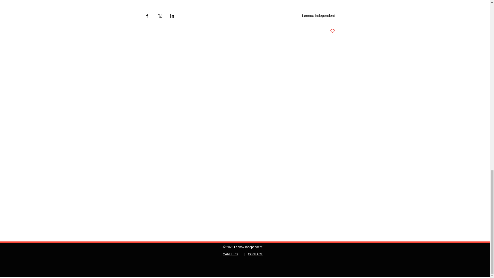  I want to click on CAREERS, so click(230, 254).